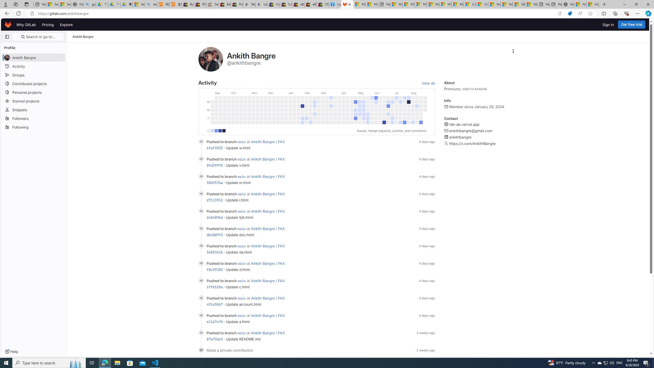 The height and width of the screenshot is (368, 654). What do you see at coordinates (268, 333) in the screenshot?
I see `Ankith Bangre / FAX` at bounding box center [268, 333].